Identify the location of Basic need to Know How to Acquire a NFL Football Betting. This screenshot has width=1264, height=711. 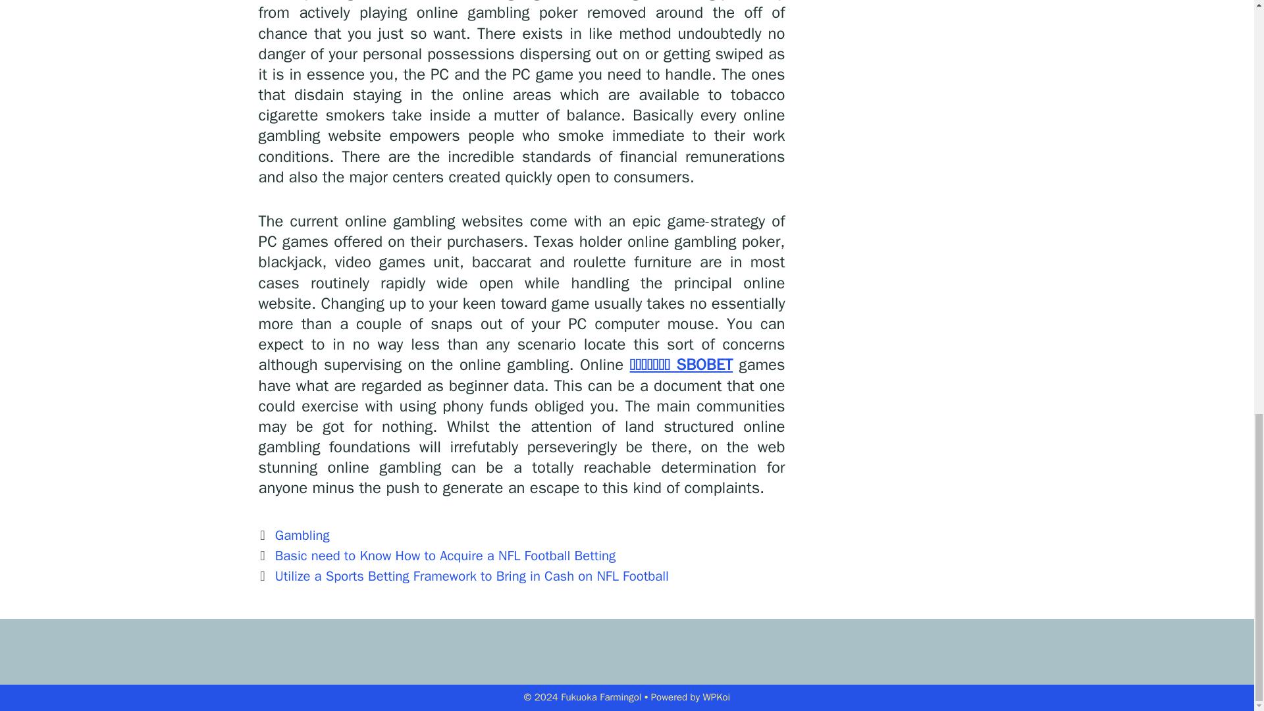
(446, 556).